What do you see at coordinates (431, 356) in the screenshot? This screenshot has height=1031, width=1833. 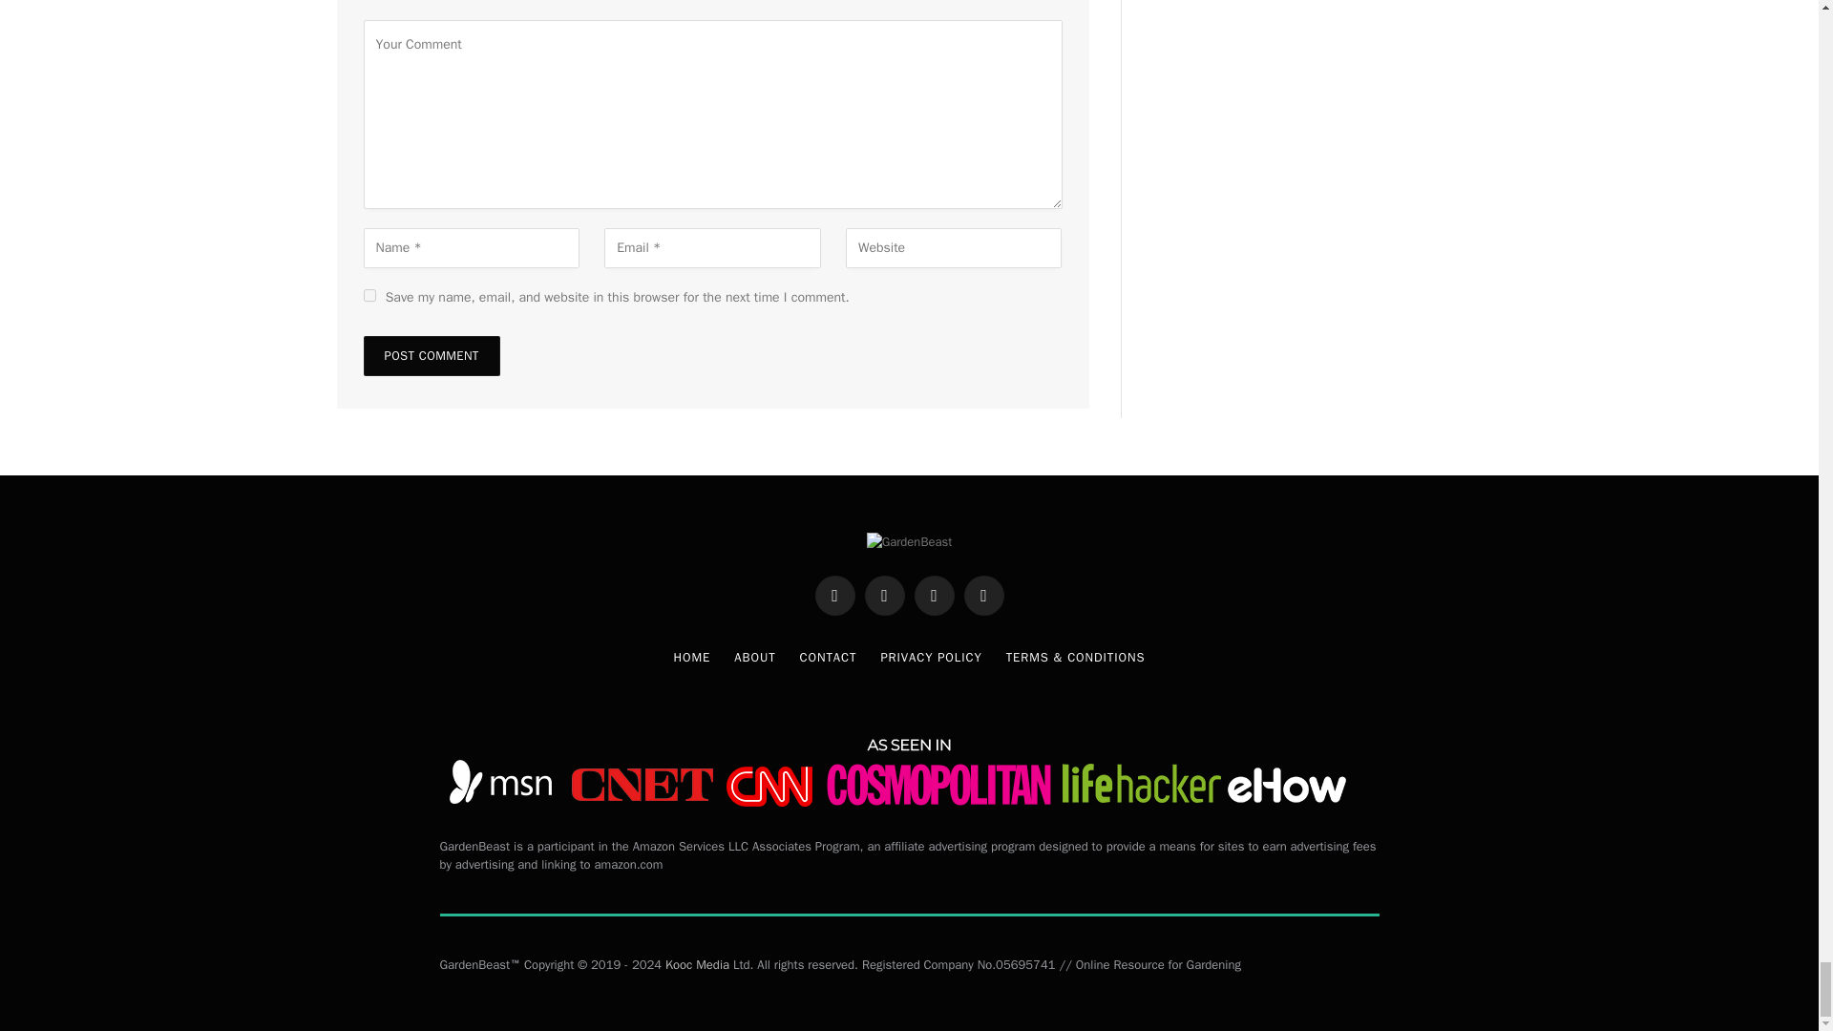 I see `Post Comment` at bounding box center [431, 356].